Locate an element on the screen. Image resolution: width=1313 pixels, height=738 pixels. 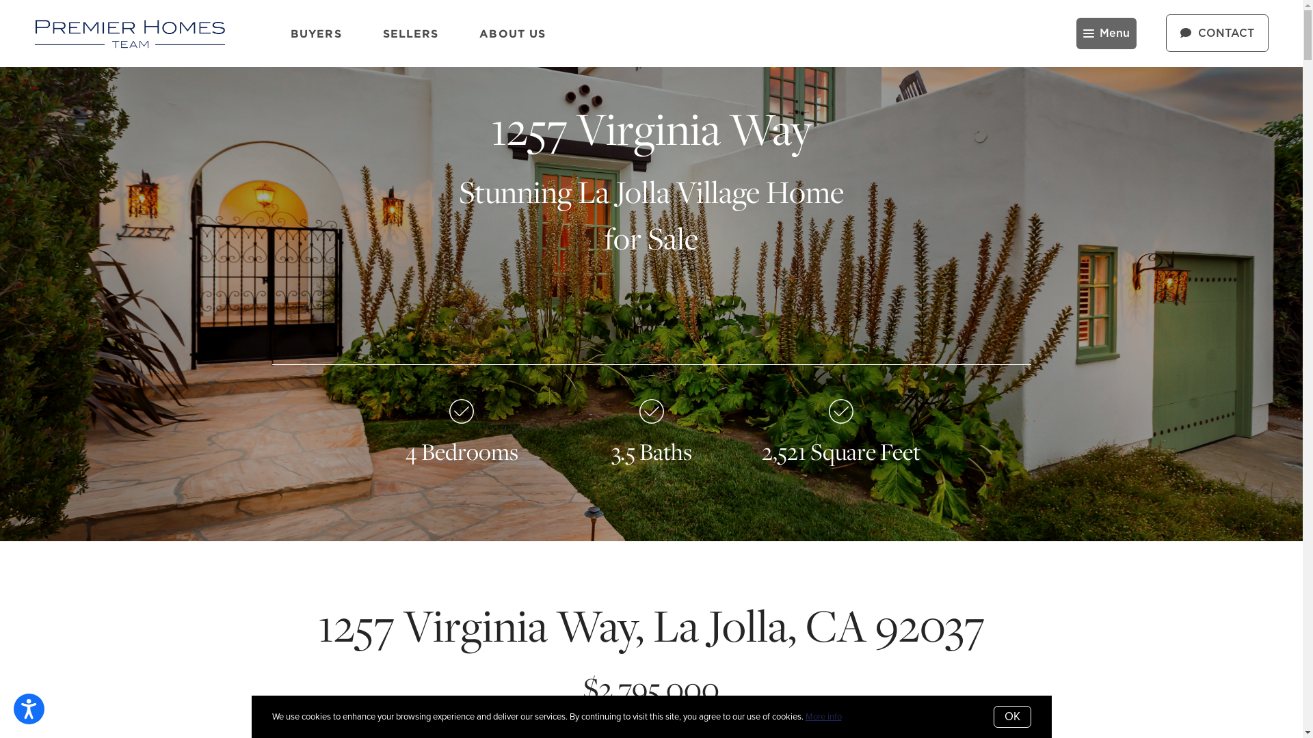
More info is located at coordinates (823, 716).